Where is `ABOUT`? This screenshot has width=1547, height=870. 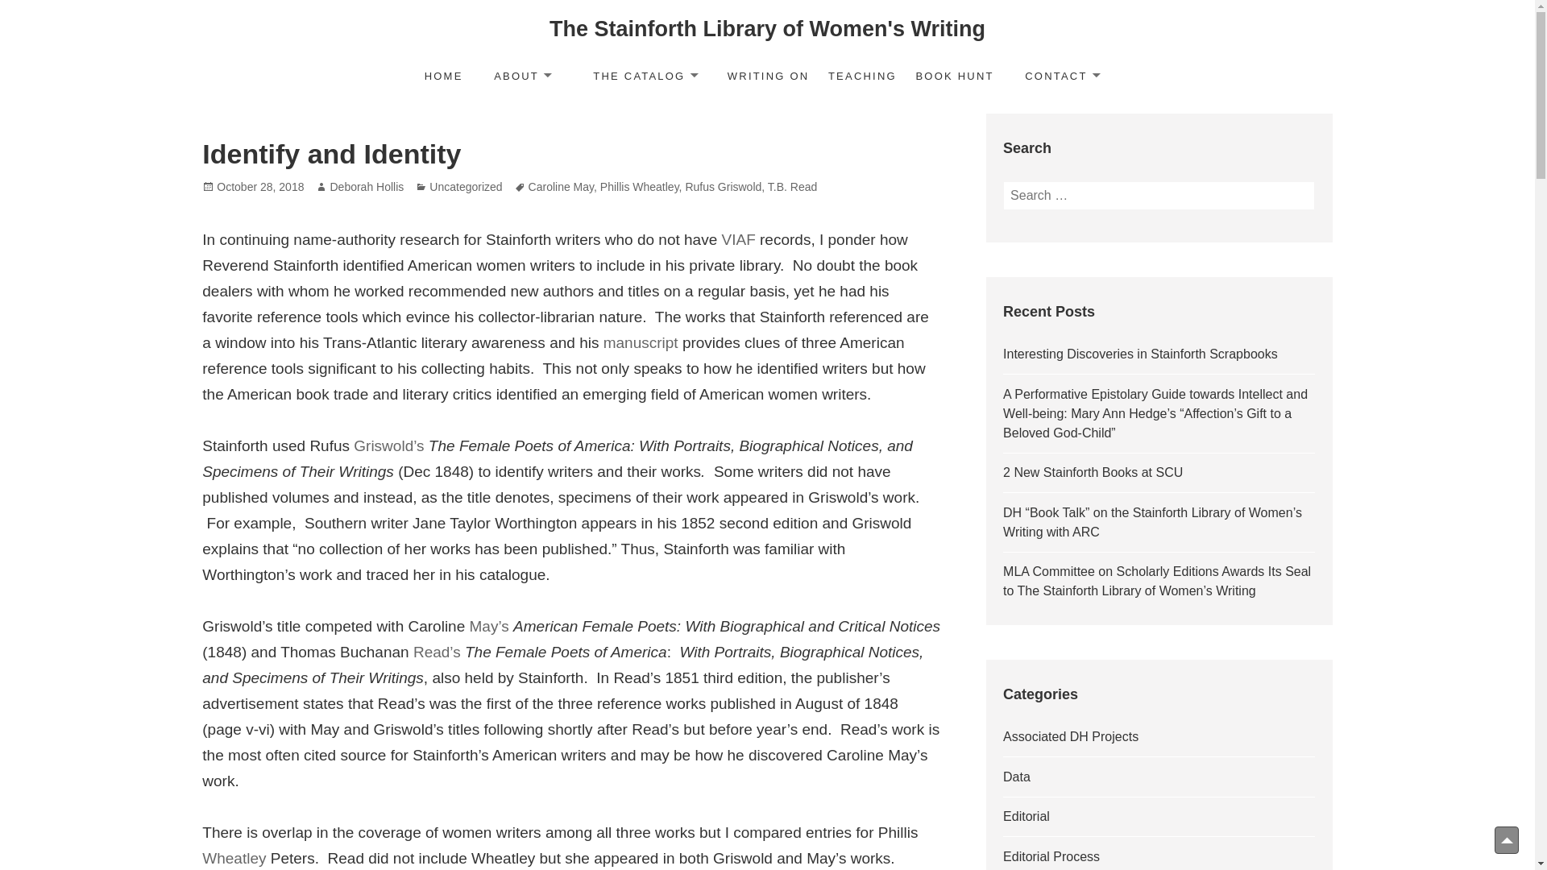 ABOUT is located at coordinates (522, 77).